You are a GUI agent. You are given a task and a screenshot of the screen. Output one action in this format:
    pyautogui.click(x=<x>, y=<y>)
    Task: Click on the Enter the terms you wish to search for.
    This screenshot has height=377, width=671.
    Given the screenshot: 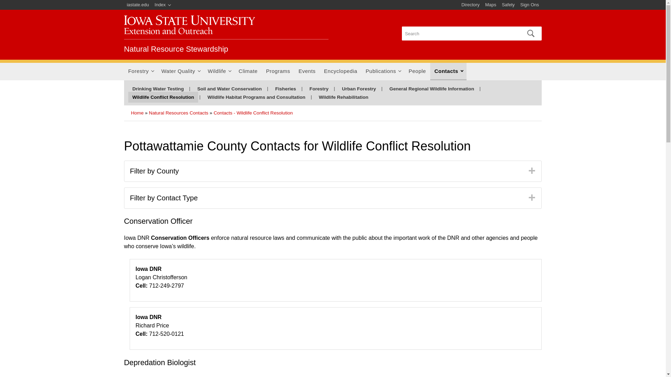 What is the action you would take?
    pyautogui.click(x=460, y=33)
    